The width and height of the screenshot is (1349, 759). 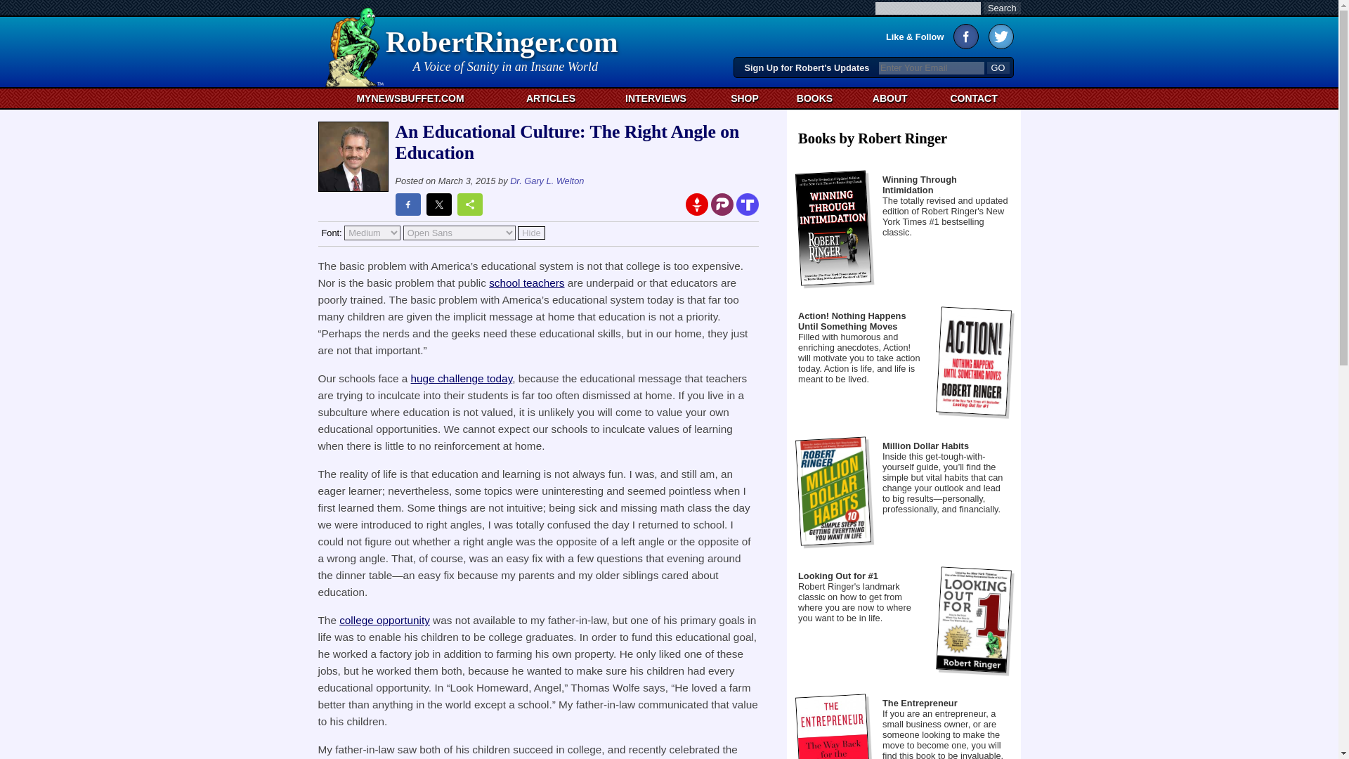 I want to click on huge challenge today, so click(x=462, y=378).